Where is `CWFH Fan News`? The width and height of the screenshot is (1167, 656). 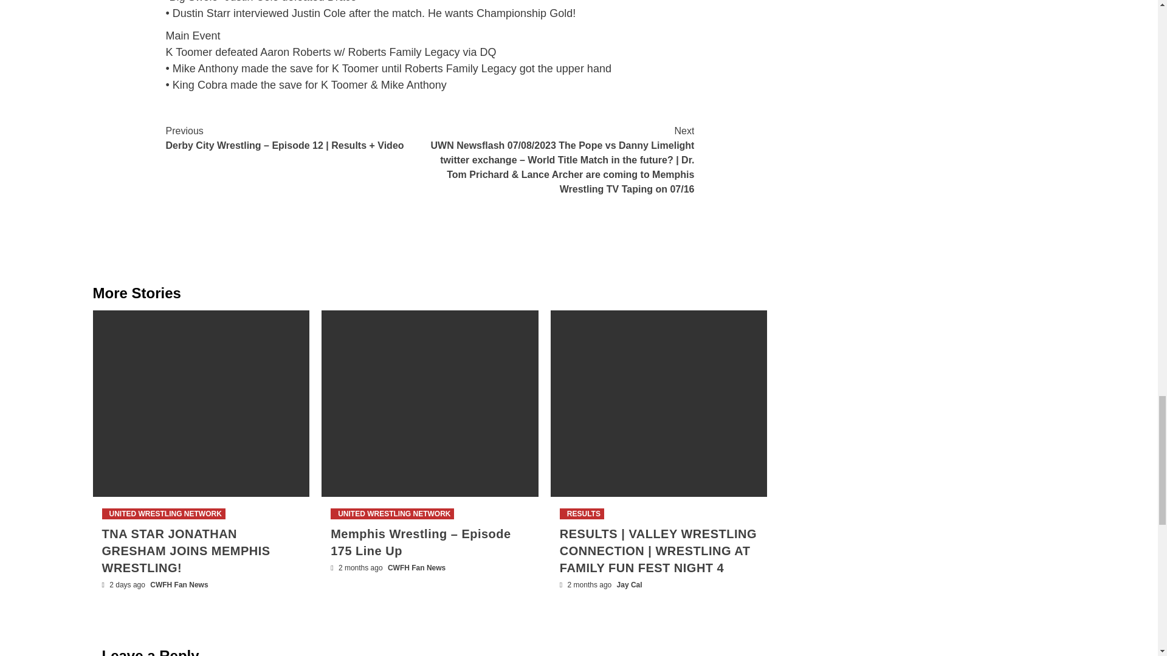 CWFH Fan News is located at coordinates (416, 567).